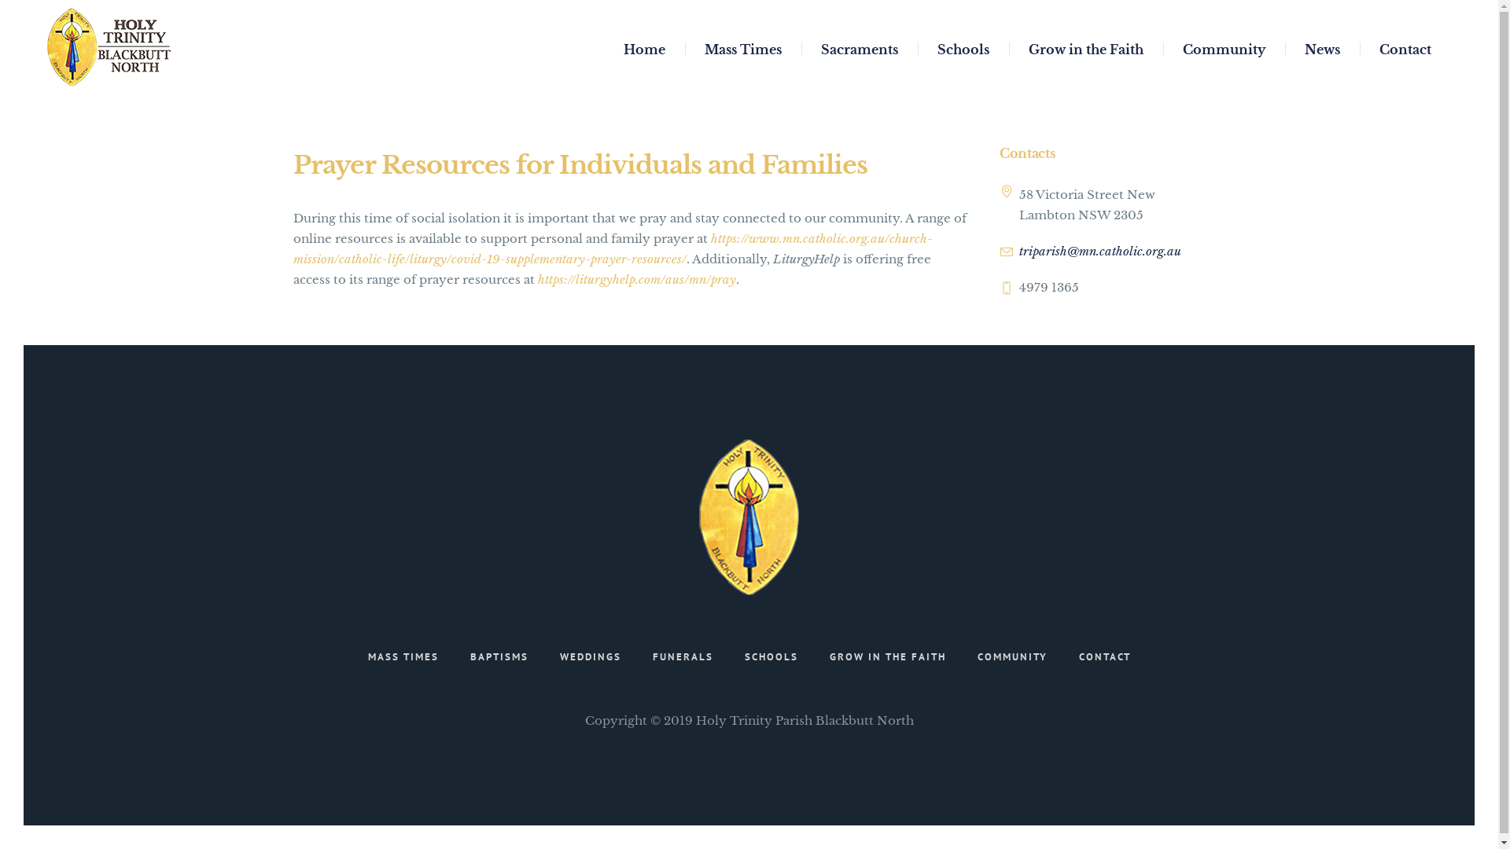 The height and width of the screenshot is (849, 1510). What do you see at coordinates (771, 657) in the screenshot?
I see `SCHOOLS` at bounding box center [771, 657].